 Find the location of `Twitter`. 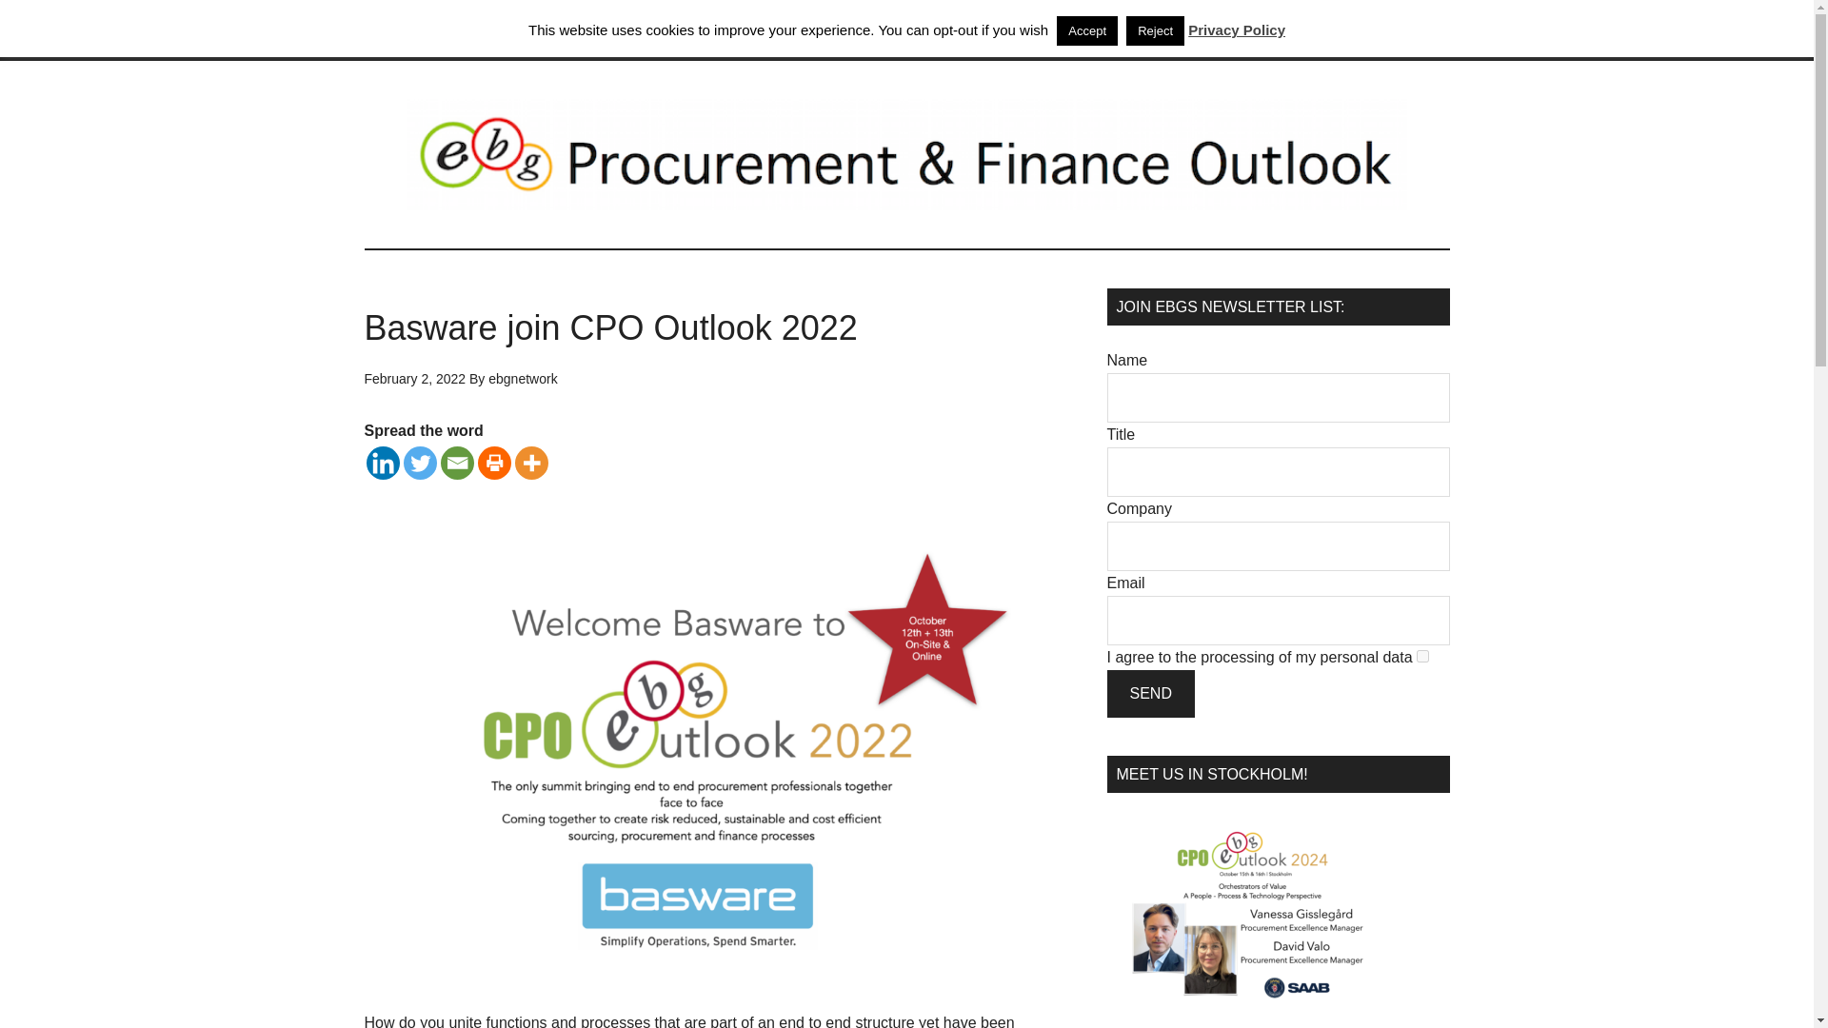

Twitter is located at coordinates (420, 463).